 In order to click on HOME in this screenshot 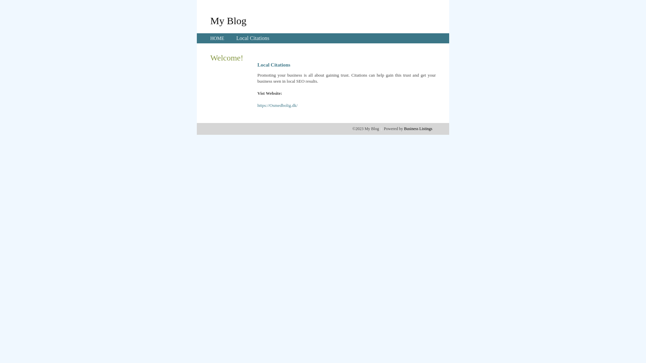, I will do `click(217, 38)`.